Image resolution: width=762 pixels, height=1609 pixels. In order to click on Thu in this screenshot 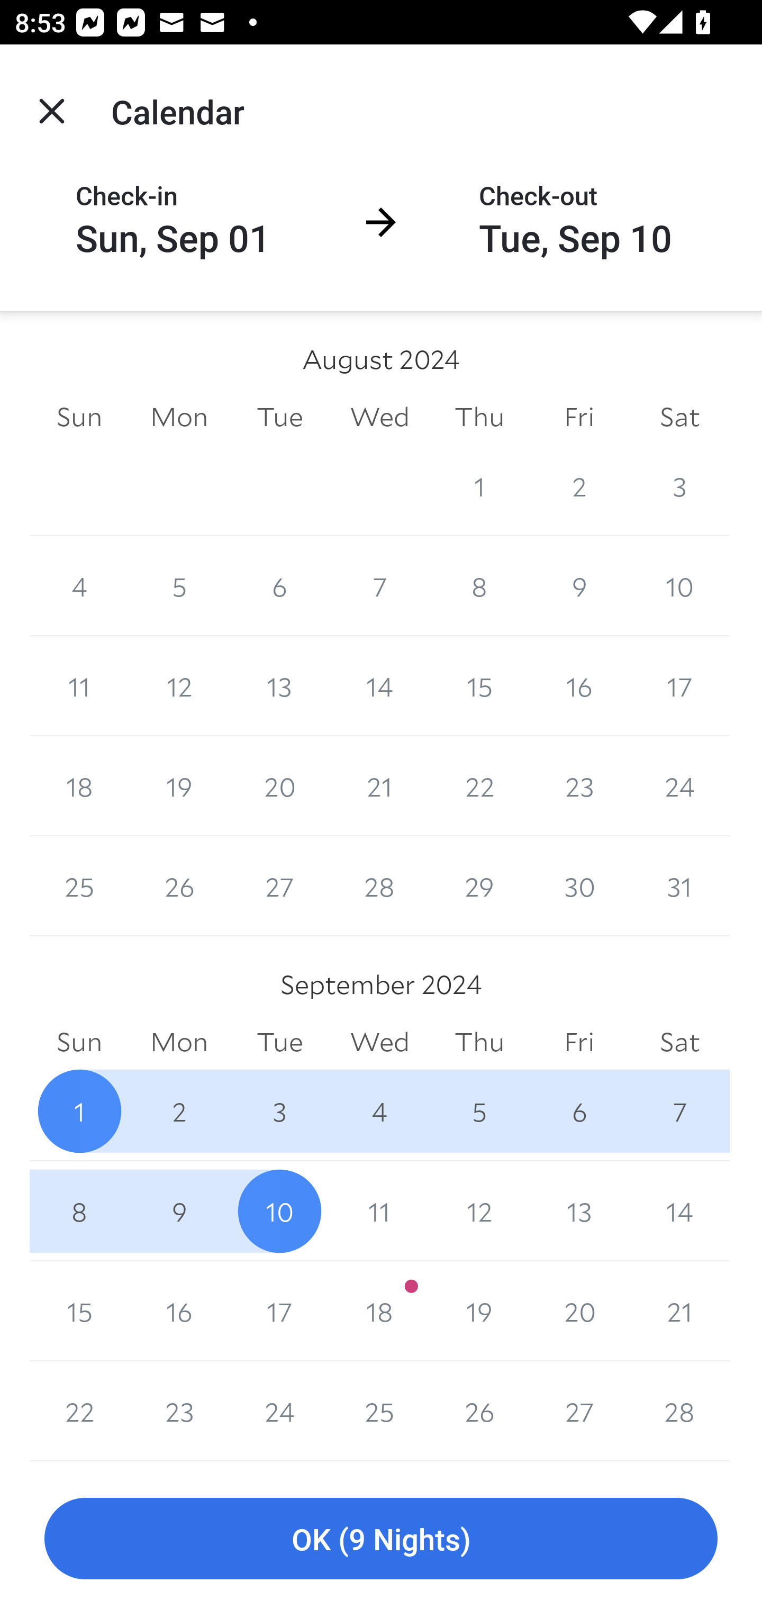, I will do `click(479, 416)`.